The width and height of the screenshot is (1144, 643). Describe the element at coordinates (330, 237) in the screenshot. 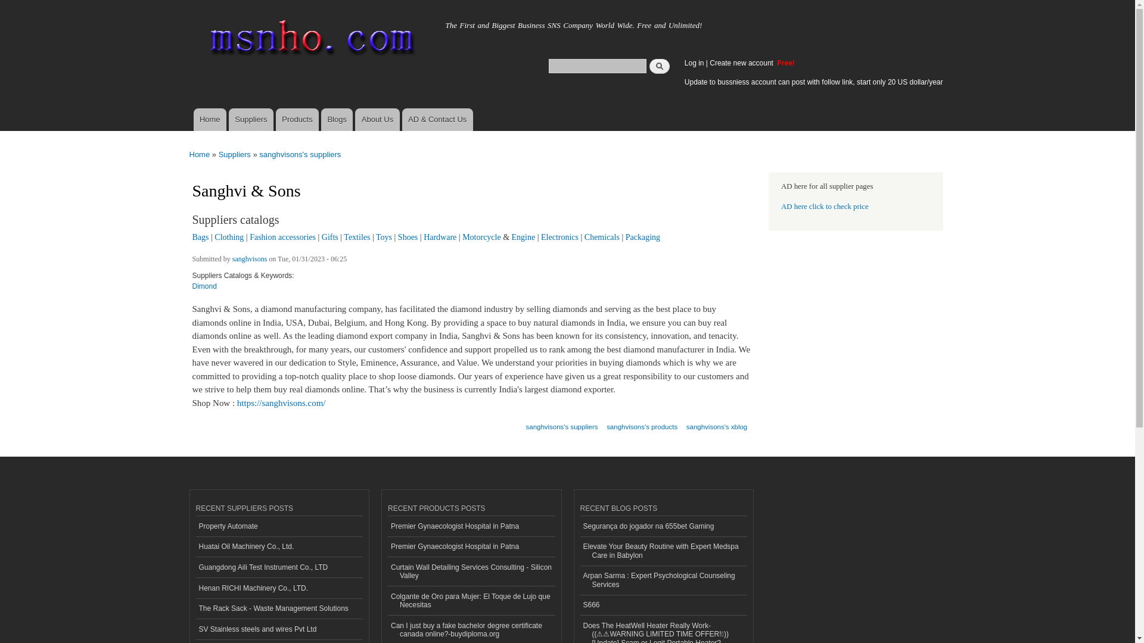

I see `Gifts` at that location.